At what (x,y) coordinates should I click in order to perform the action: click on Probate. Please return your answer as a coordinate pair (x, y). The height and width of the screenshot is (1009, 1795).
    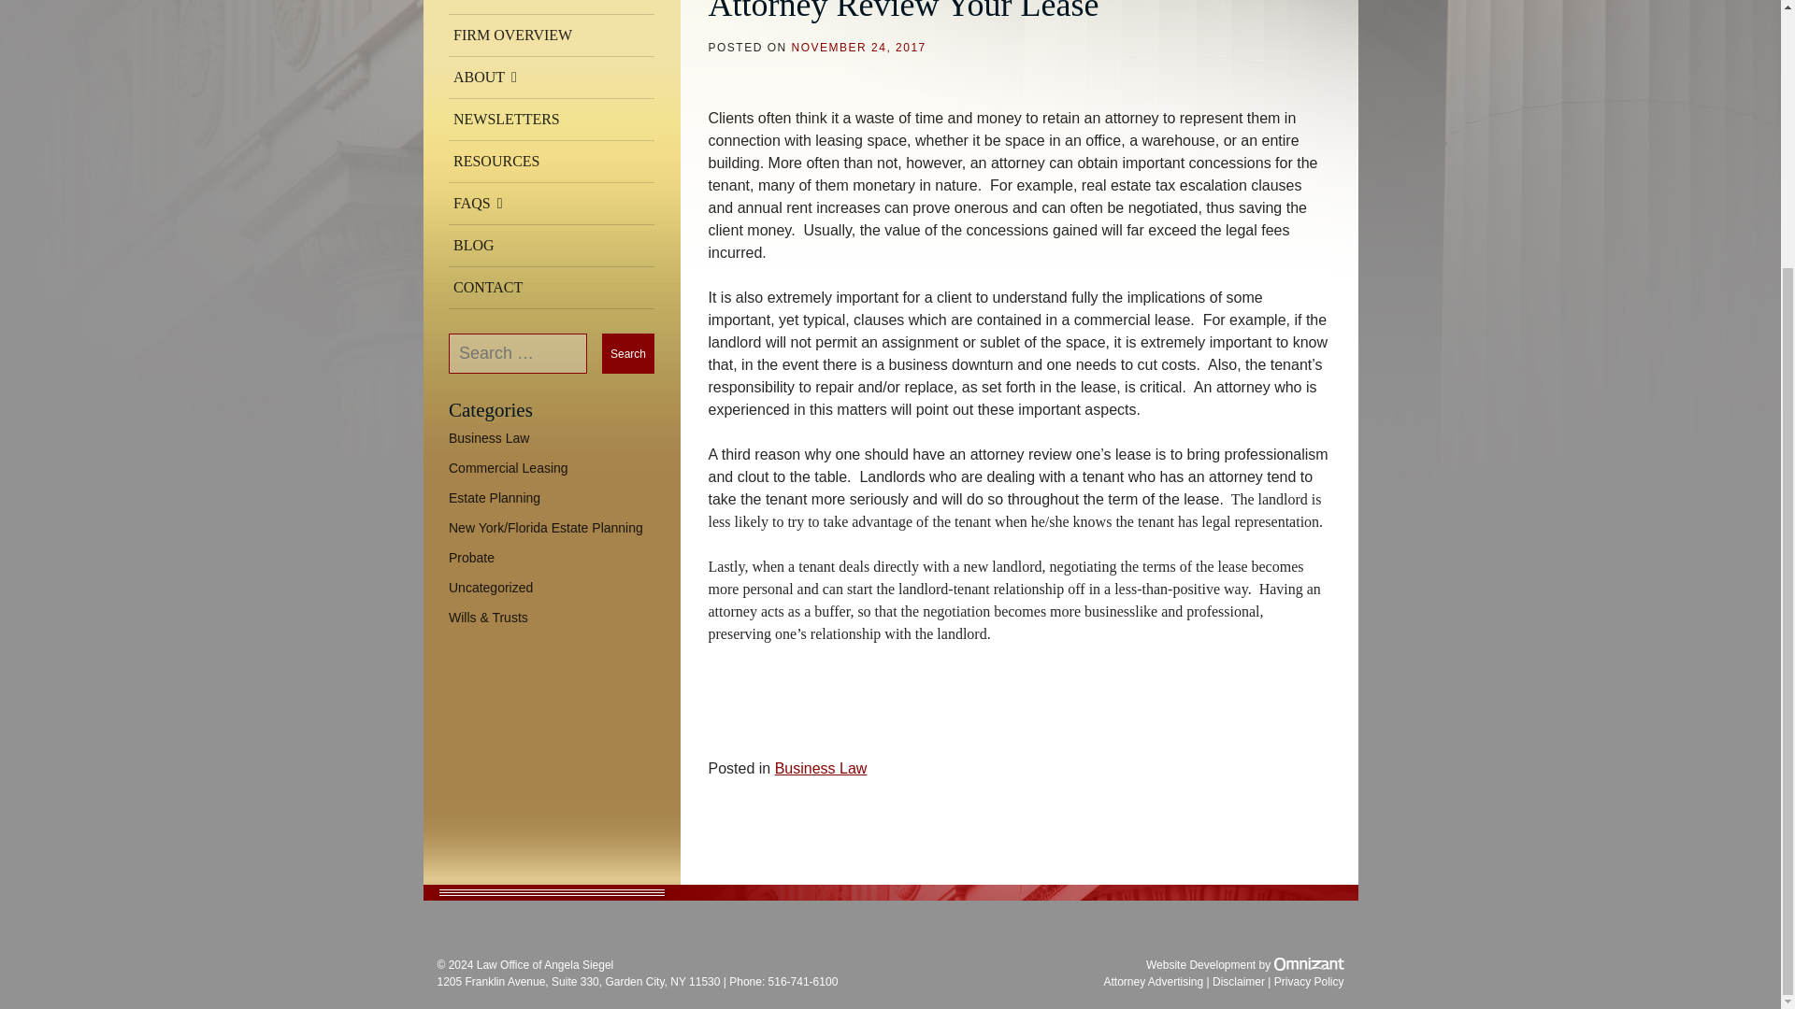
    Looking at the image, I should click on (471, 557).